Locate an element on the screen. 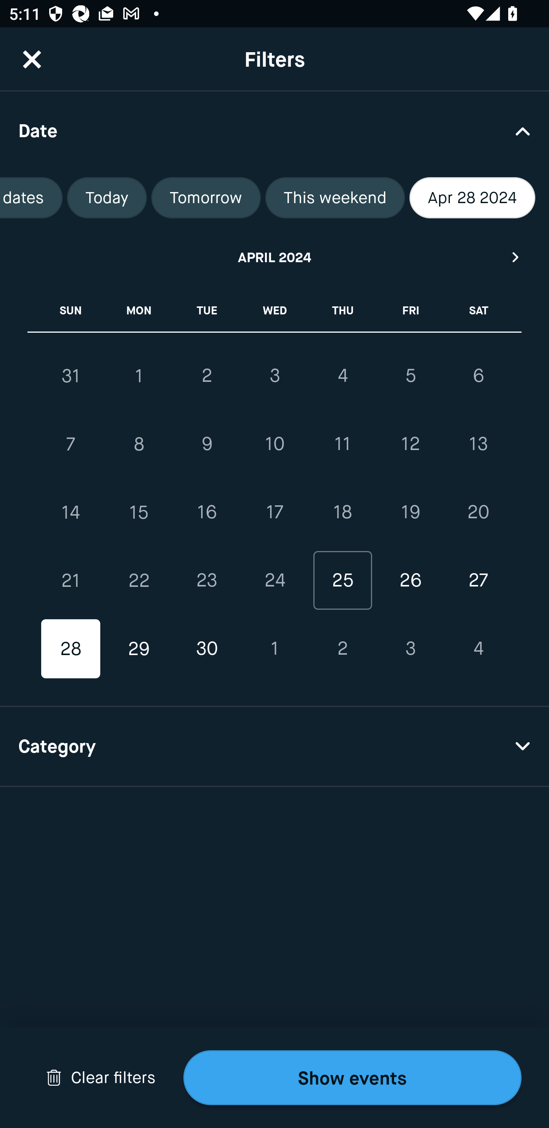  25 is located at coordinates (342, 580).